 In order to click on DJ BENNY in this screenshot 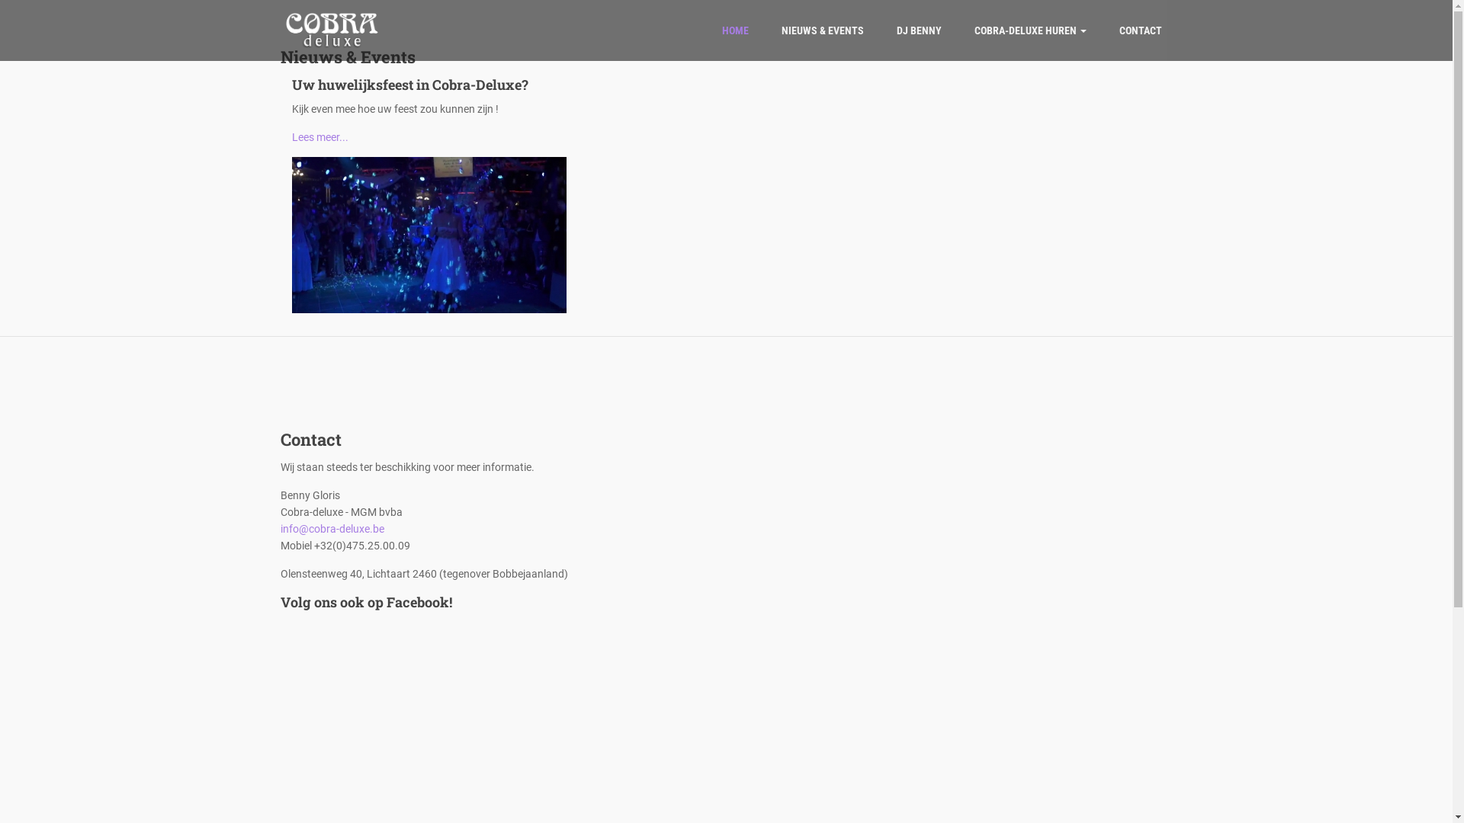, I will do `click(920, 30)`.